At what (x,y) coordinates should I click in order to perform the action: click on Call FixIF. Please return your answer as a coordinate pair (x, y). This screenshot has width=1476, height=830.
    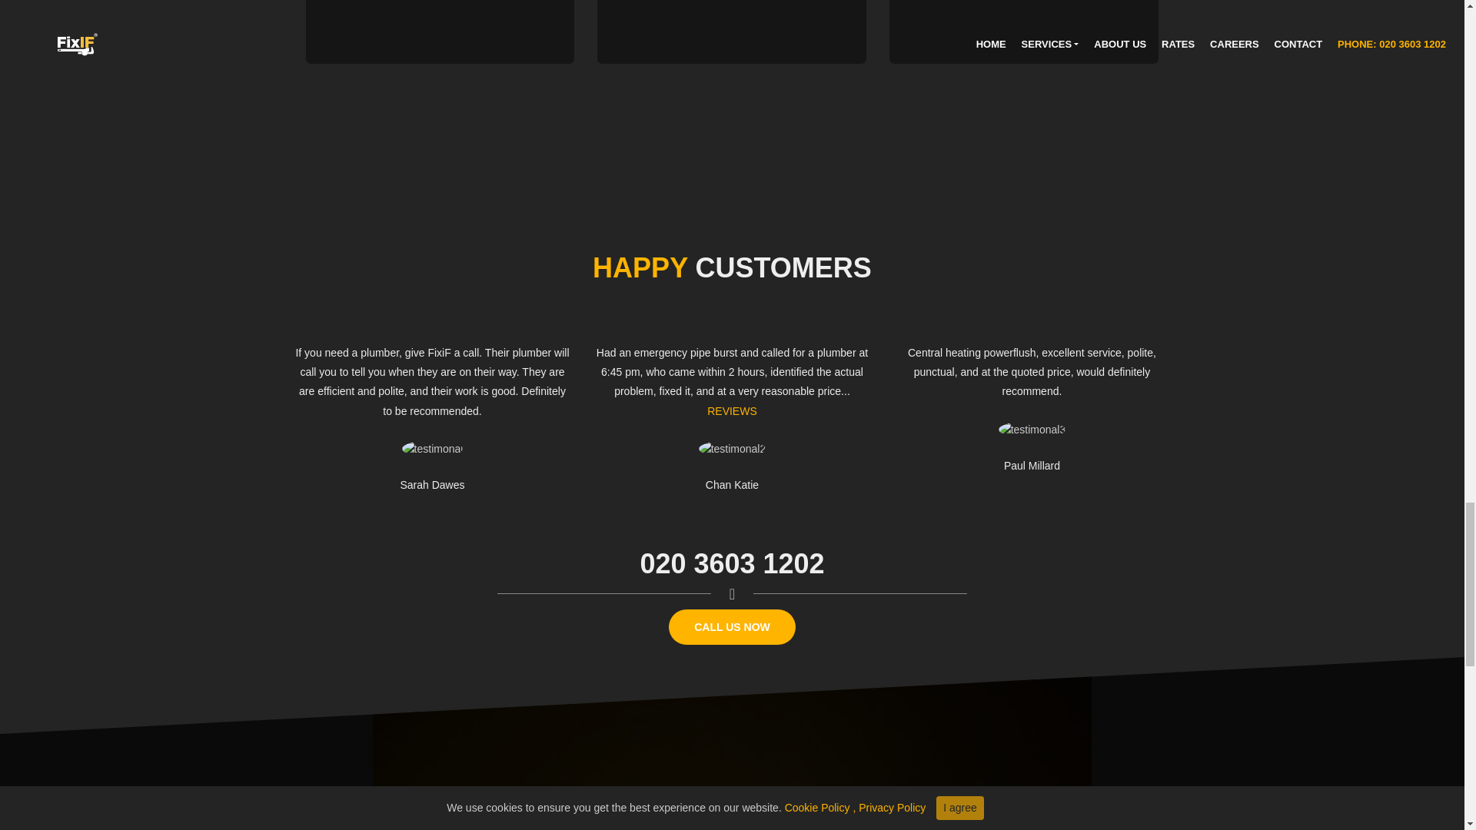
    Looking at the image, I should click on (732, 564).